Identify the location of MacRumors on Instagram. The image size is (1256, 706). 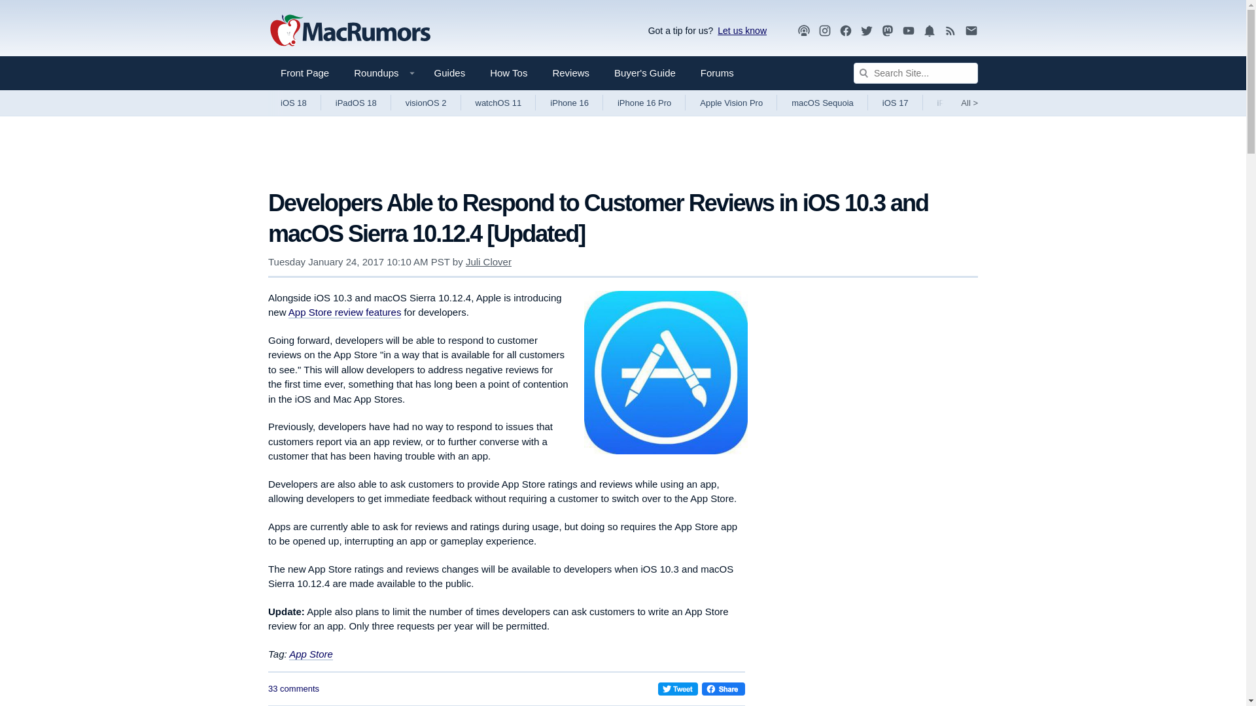
(825, 31).